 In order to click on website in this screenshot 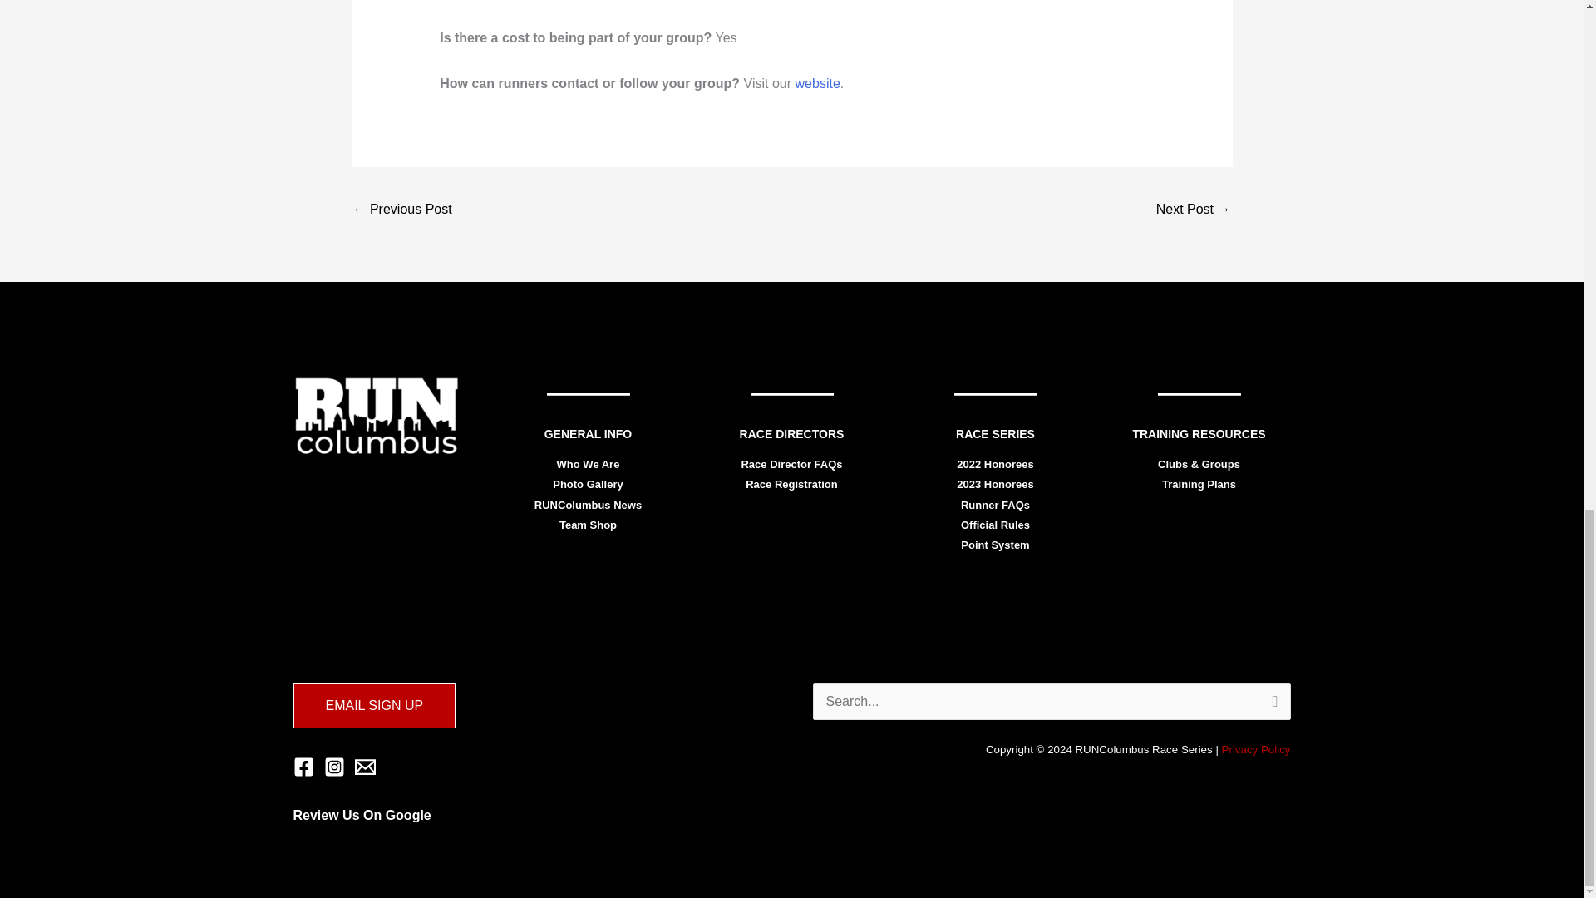, I will do `click(818, 83)`.